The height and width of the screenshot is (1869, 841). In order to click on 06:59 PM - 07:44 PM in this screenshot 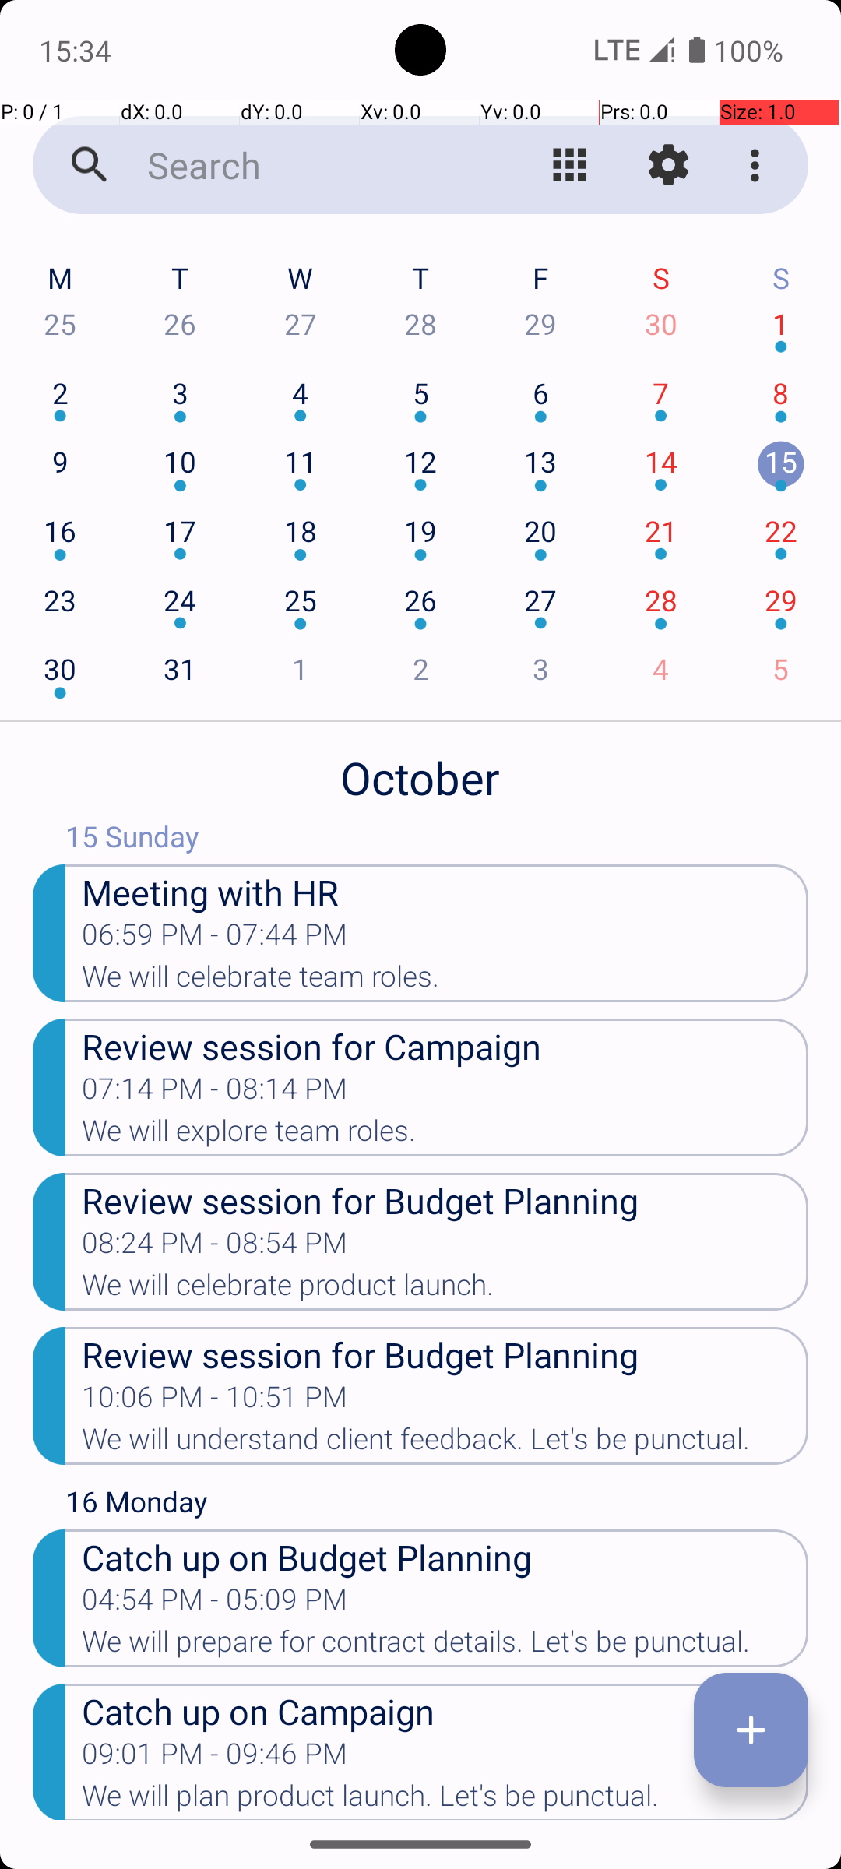, I will do `click(215, 939)`.